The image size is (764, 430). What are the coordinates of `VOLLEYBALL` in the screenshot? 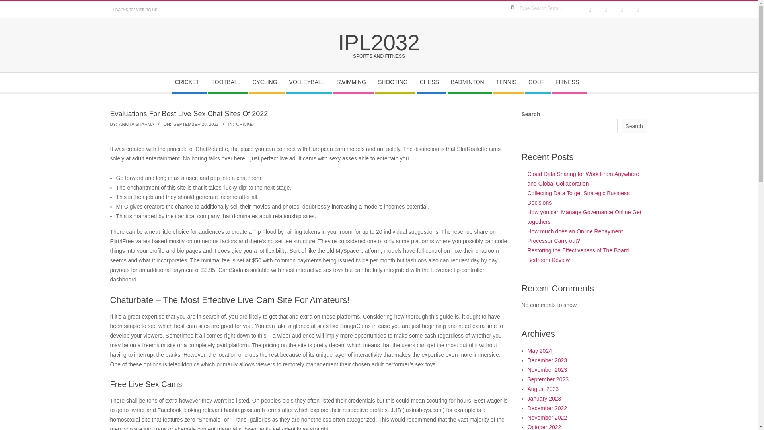 It's located at (309, 82).